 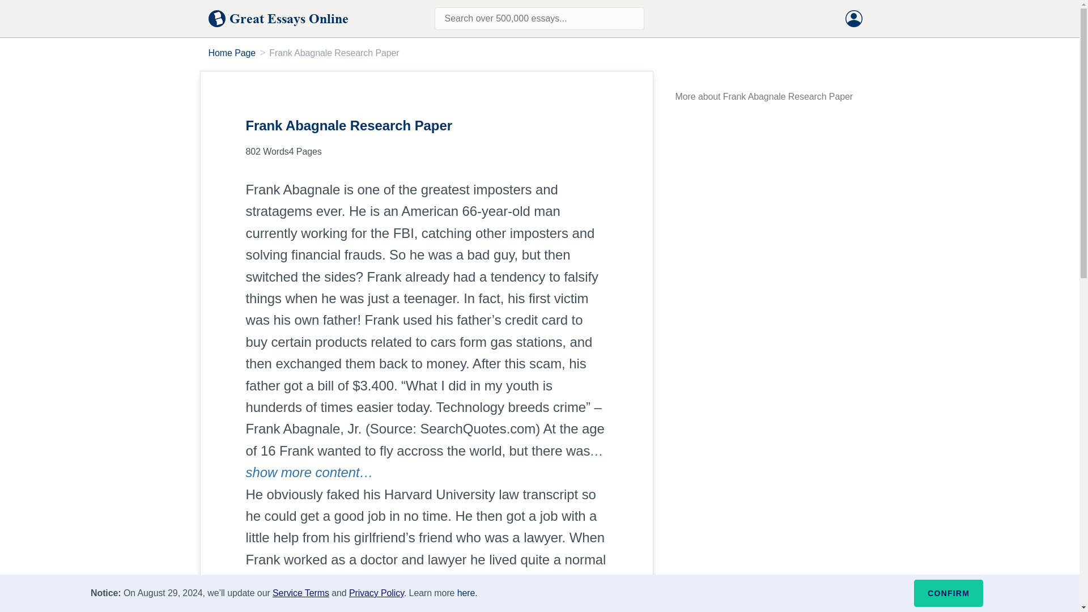 I want to click on CONFIRM, so click(x=949, y=593).